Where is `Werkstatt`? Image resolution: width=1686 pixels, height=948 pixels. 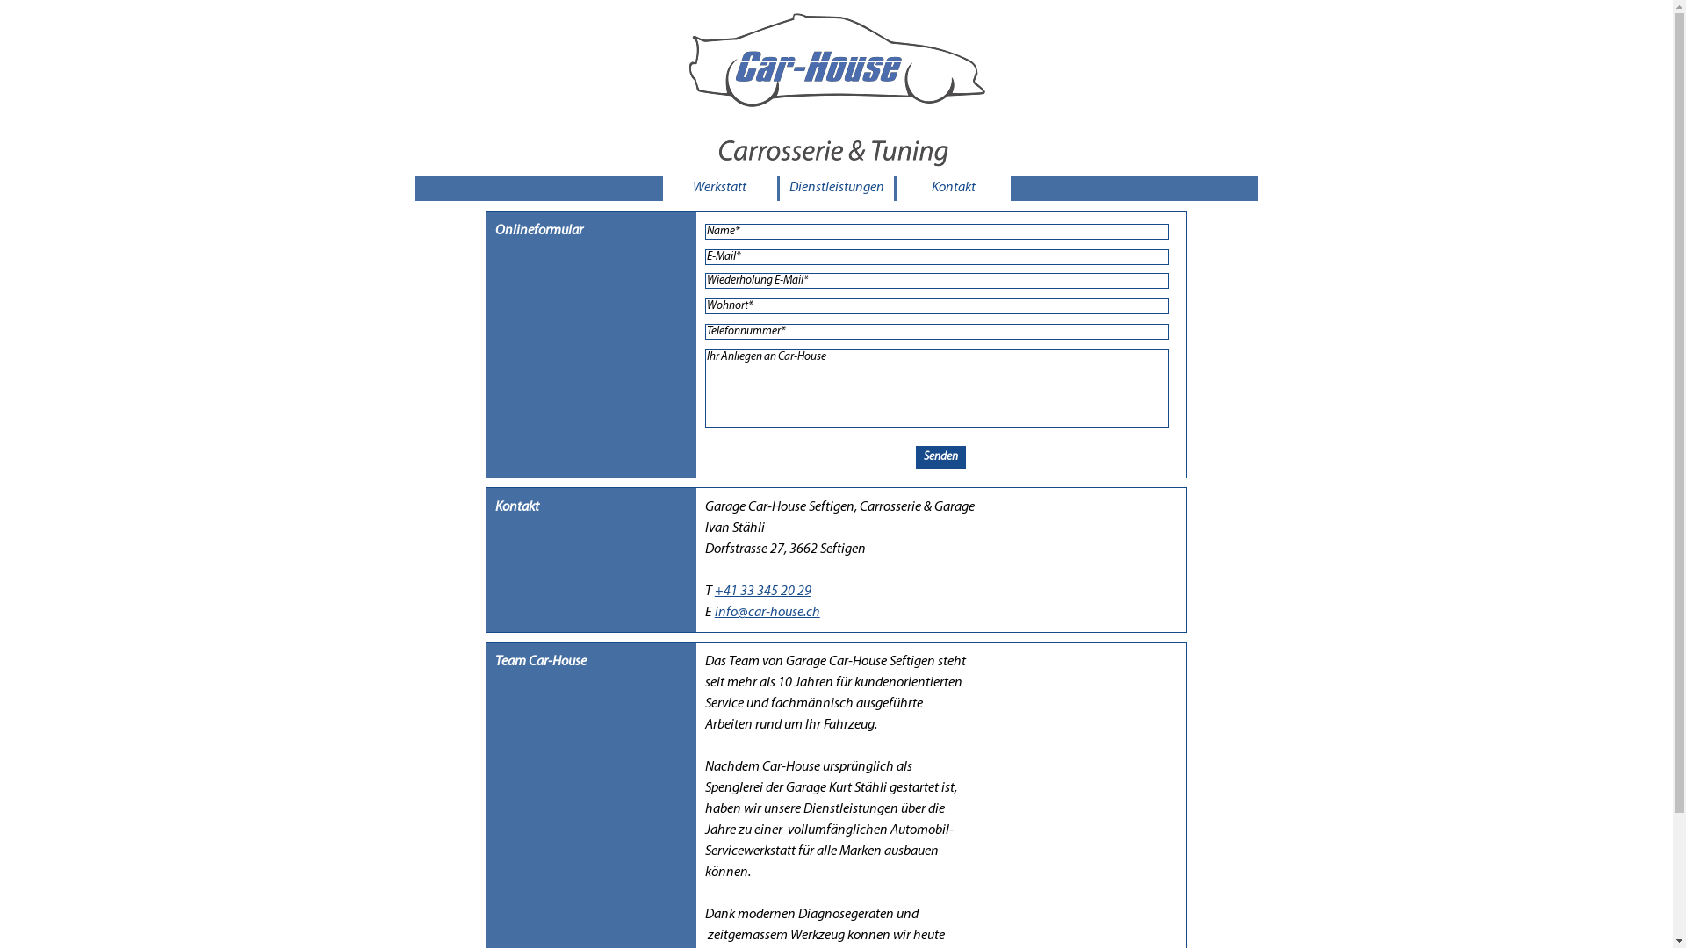
Werkstatt is located at coordinates (719, 188).